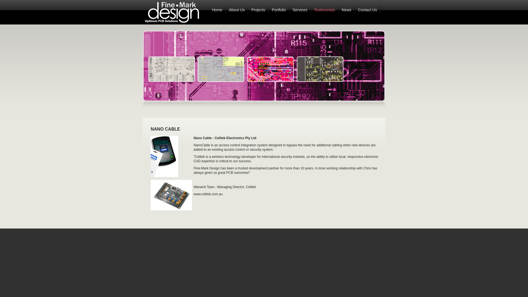  What do you see at coordinates (166, 129) in the screenshot?
I see `NANO CABLE` at bounding box center [166, 129].